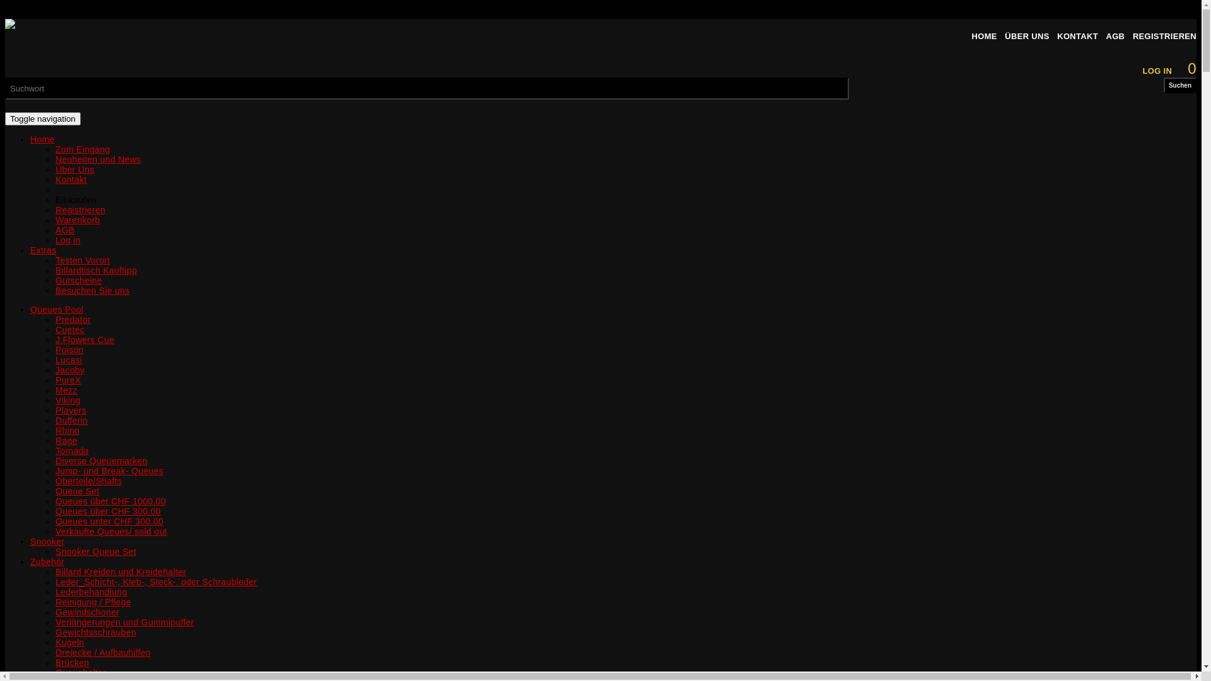  I want to click on Dreiecke / Aufbauhilfen, so click(103, 653).